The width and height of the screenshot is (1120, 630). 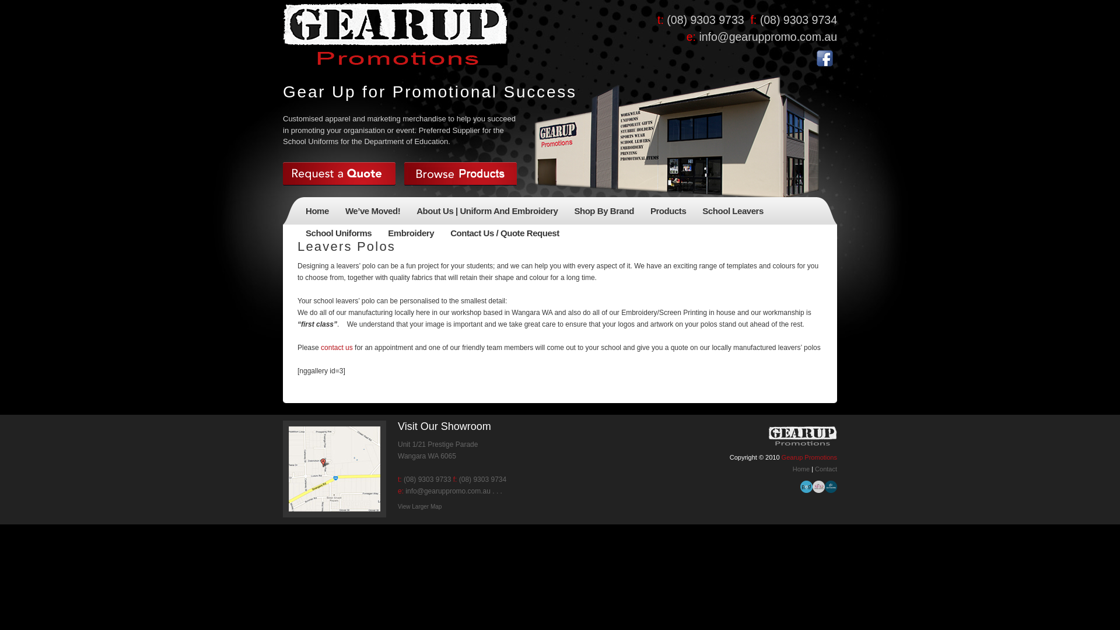 What do you see at coordinates (427, 480) in the screenshot?
I see `(08) 9303 9733` at bounding box center [427, 480].